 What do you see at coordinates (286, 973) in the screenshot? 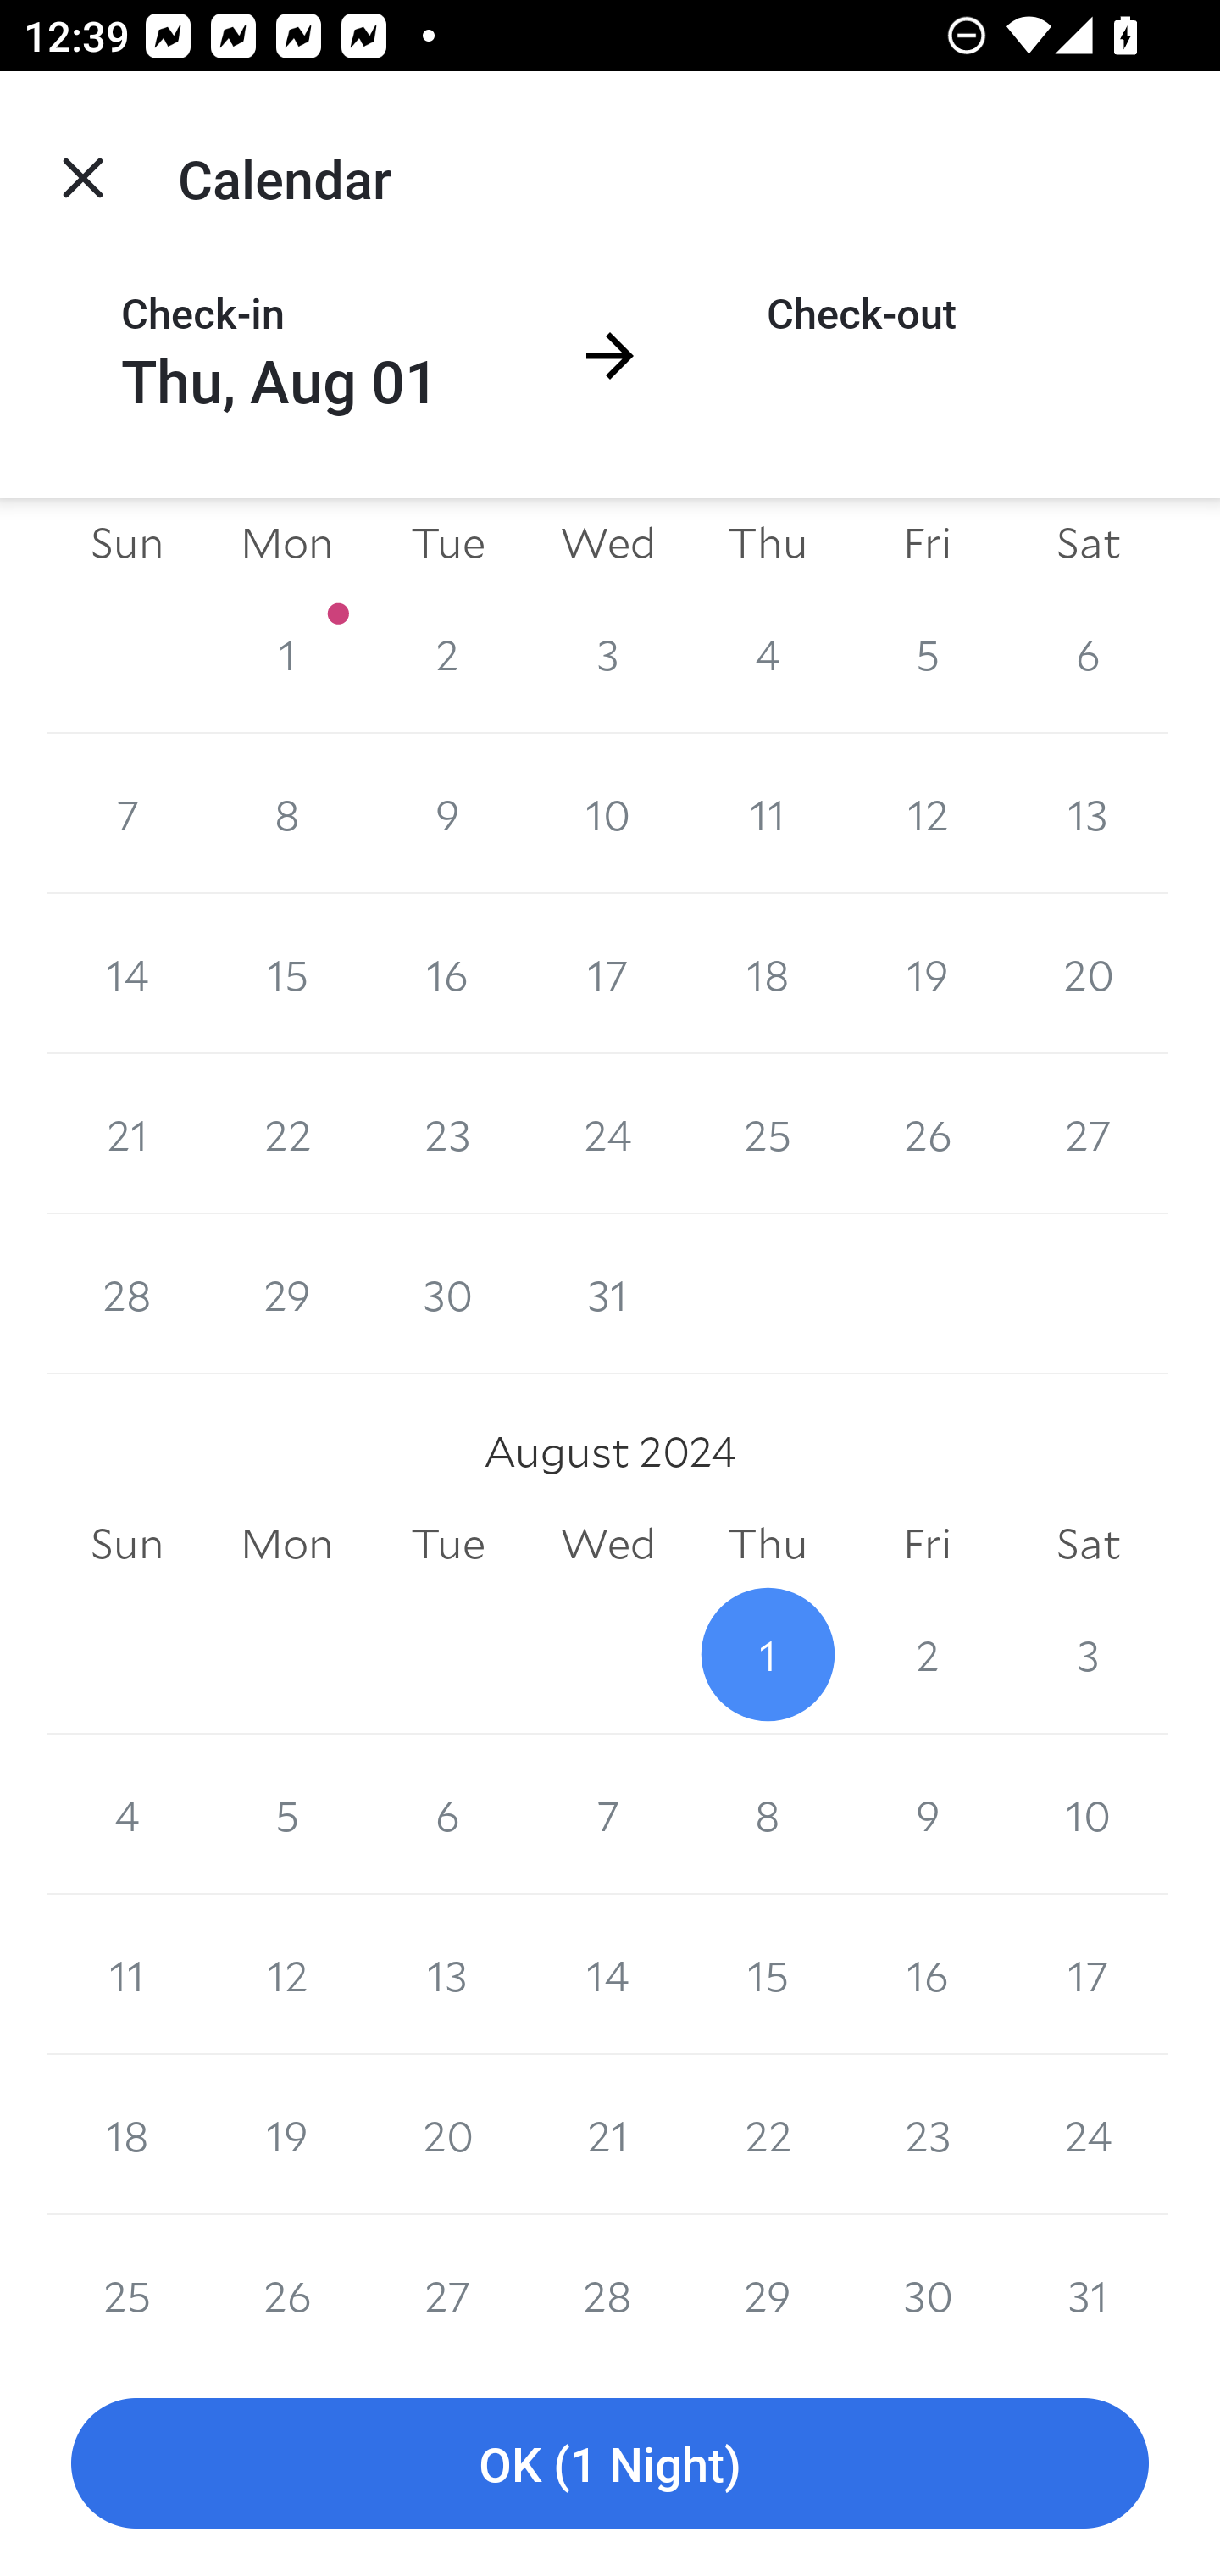
I see `15 15 July 2024` at bounding box center [286, 973].